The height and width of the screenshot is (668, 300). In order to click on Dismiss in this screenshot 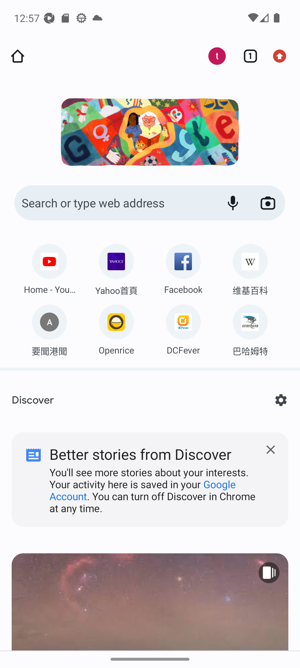, I will do `click(271, 450)`.